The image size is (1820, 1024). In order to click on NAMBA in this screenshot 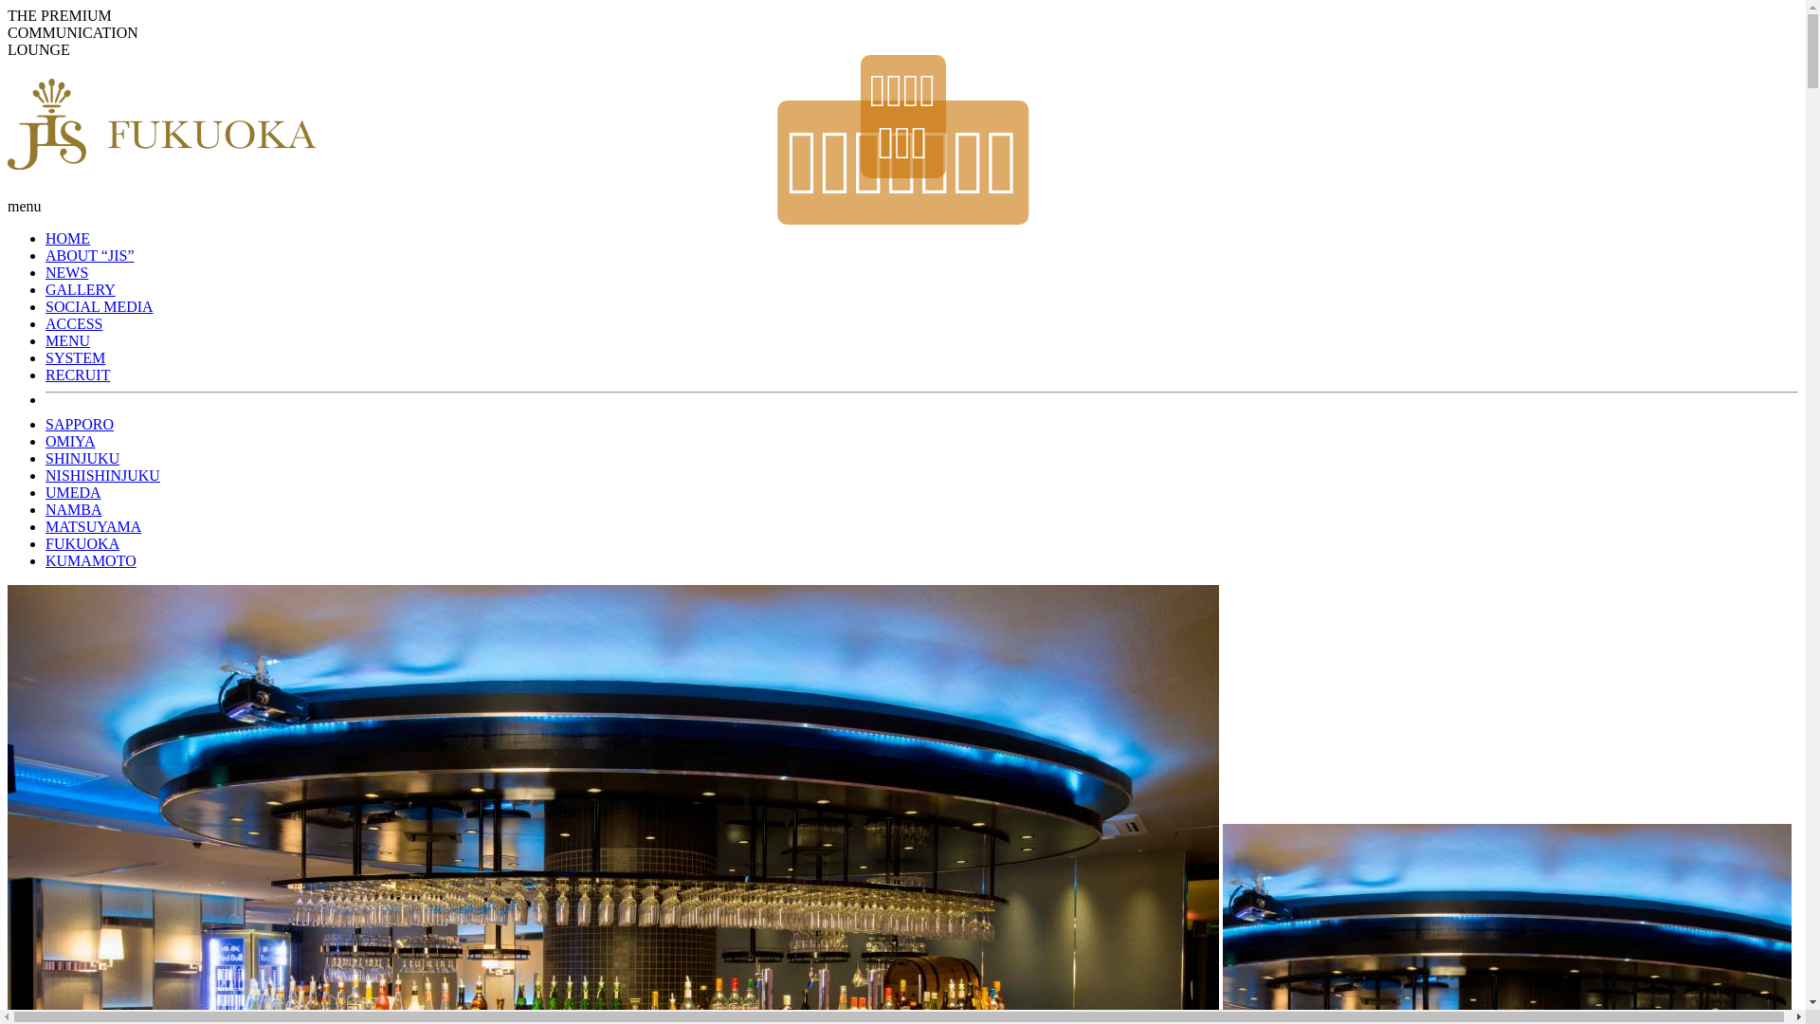, I will do `click(74, 510)`.